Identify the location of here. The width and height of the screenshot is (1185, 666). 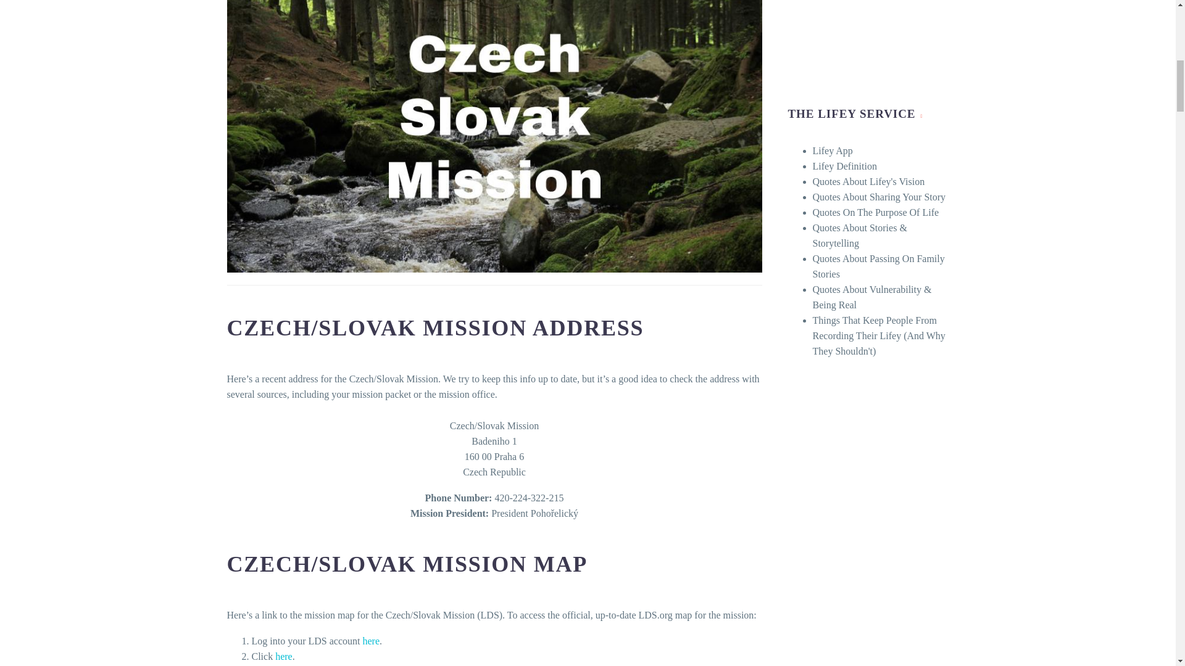
(284, 656).